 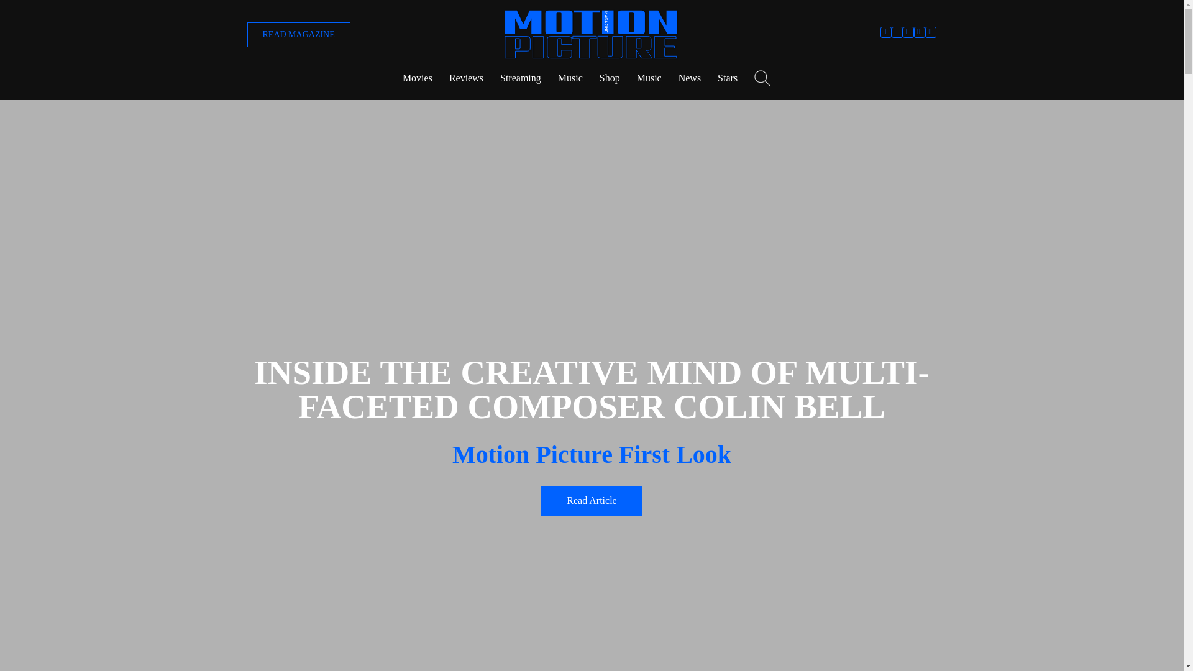 What do you see at coordinates (521, 78) in the screenshot?
I see `Streaming` at bounding box center [521, 78].